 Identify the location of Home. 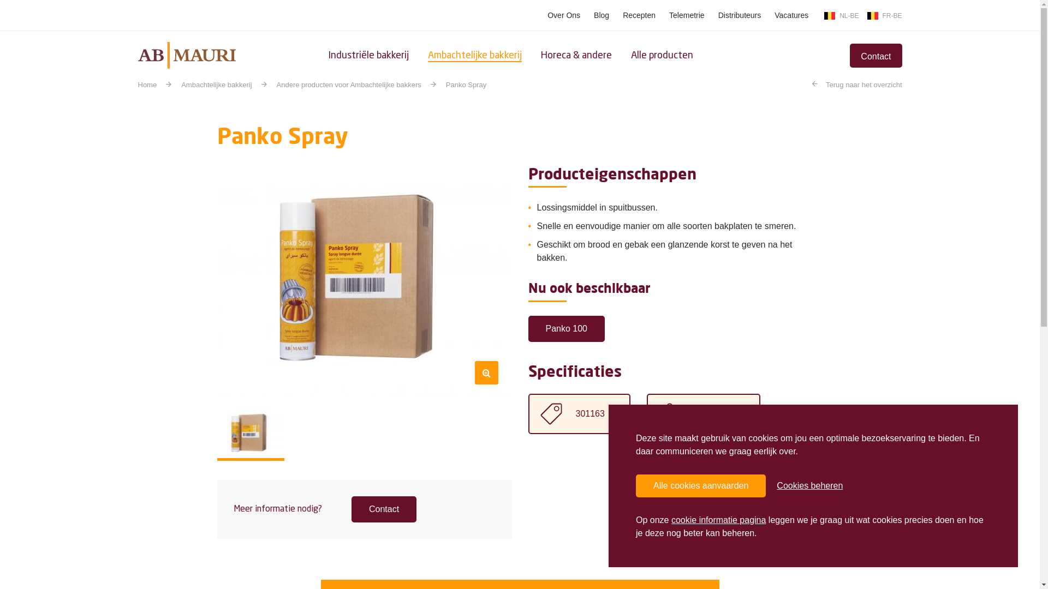
(187, 54).